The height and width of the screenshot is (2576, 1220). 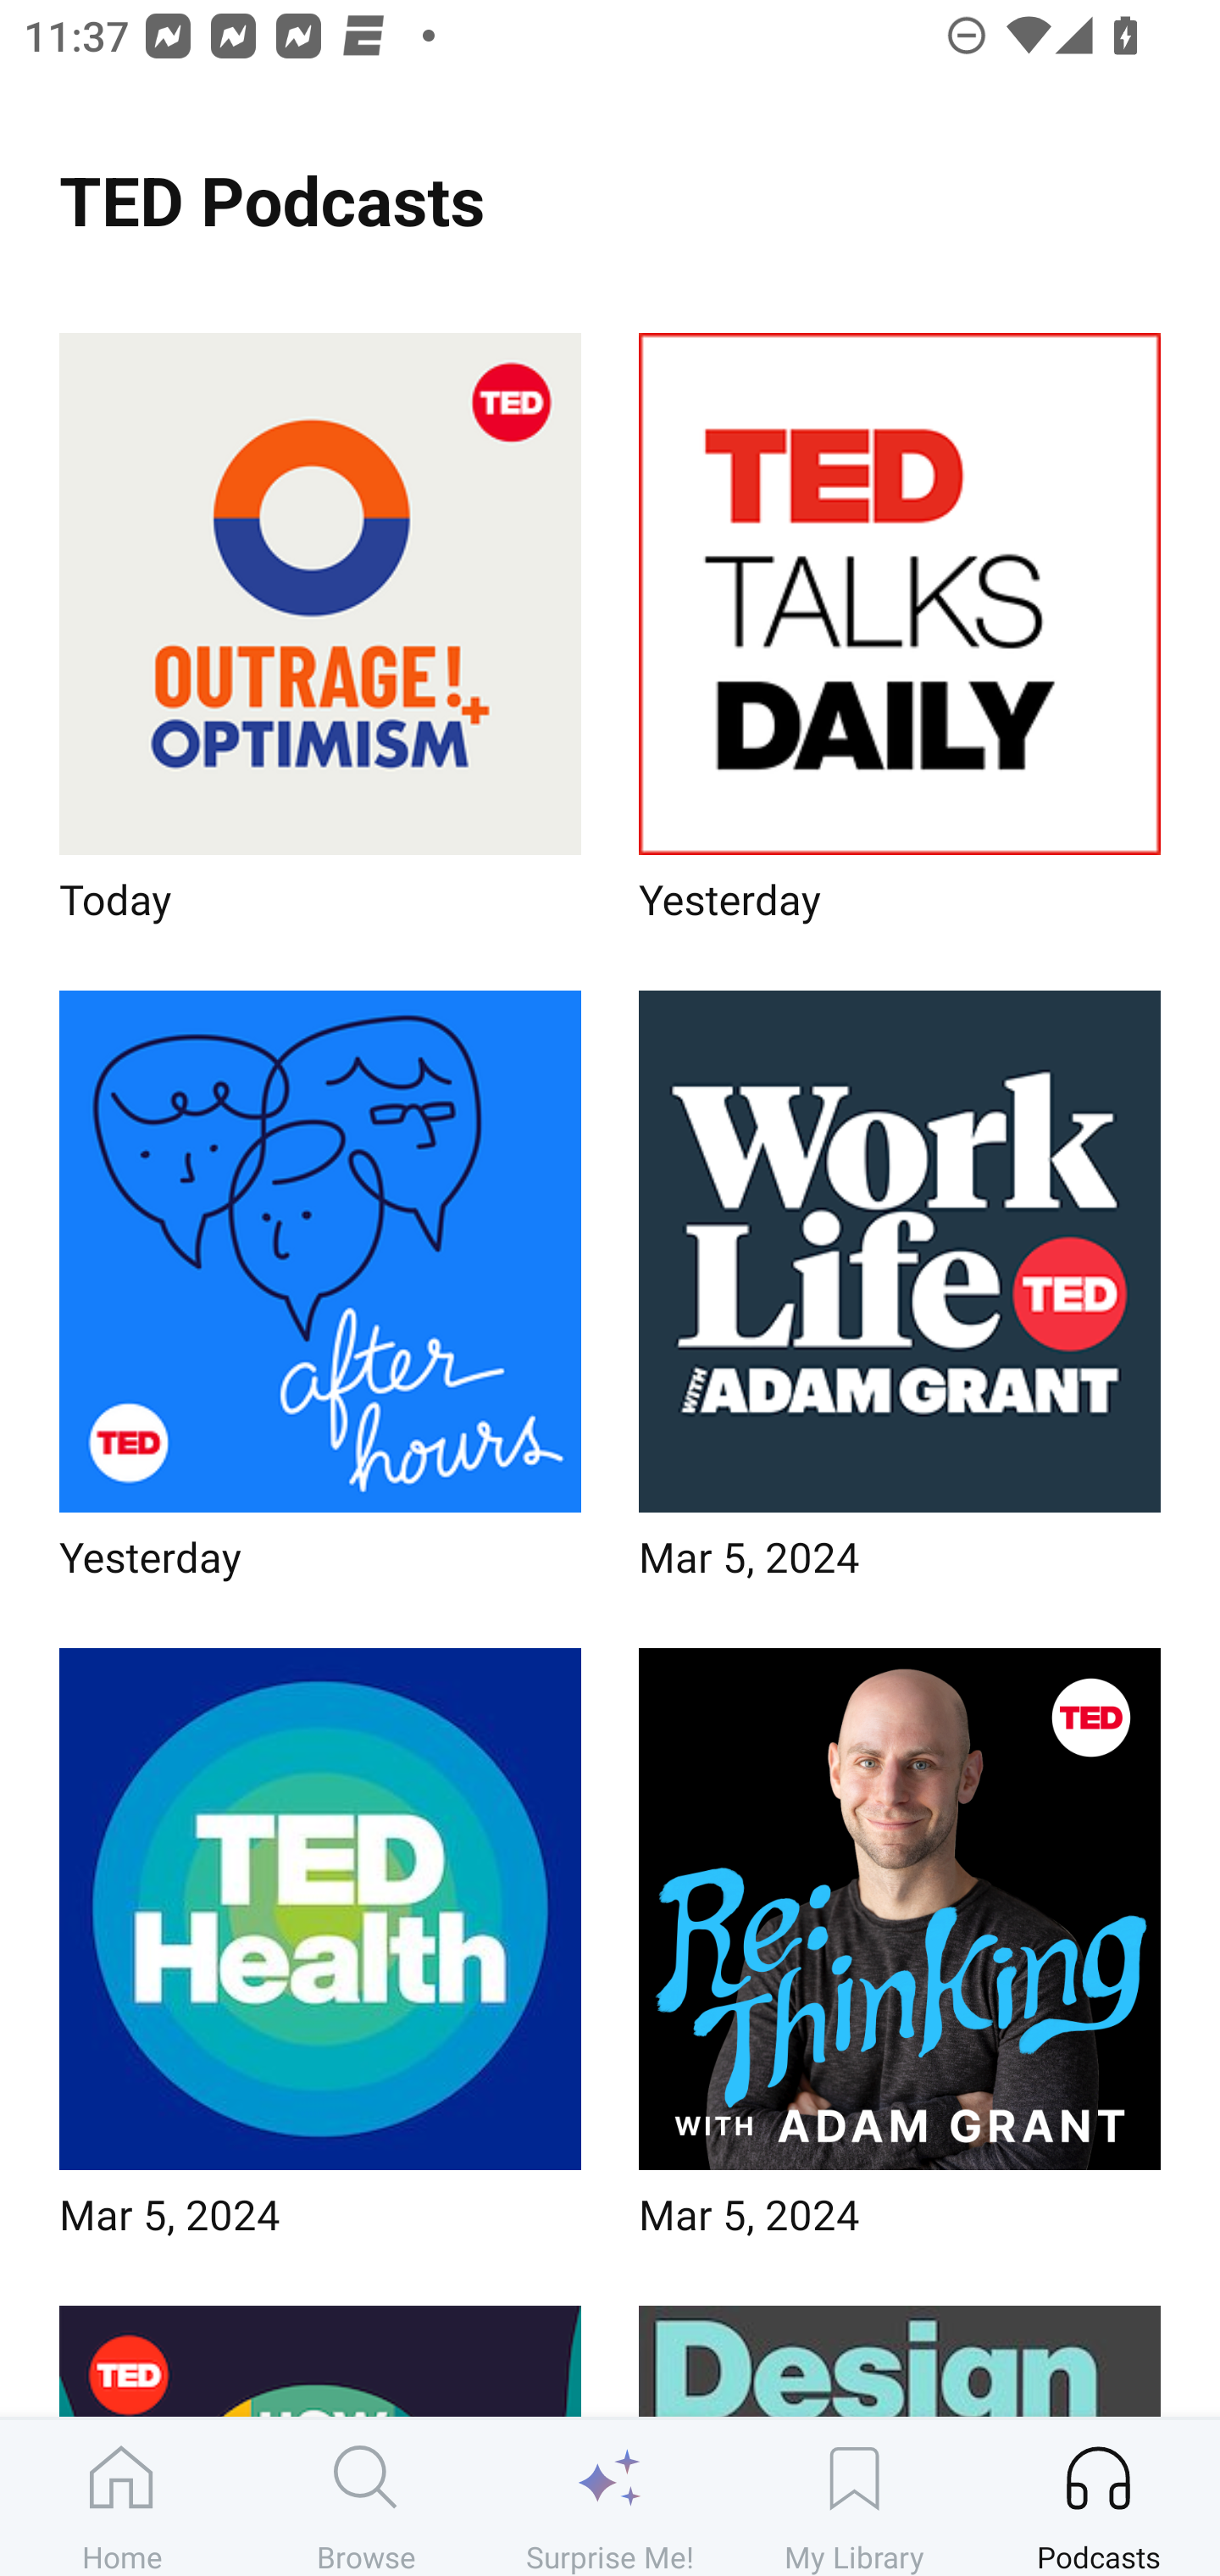 I want to click on Browse, so click(x=366, y=2497).